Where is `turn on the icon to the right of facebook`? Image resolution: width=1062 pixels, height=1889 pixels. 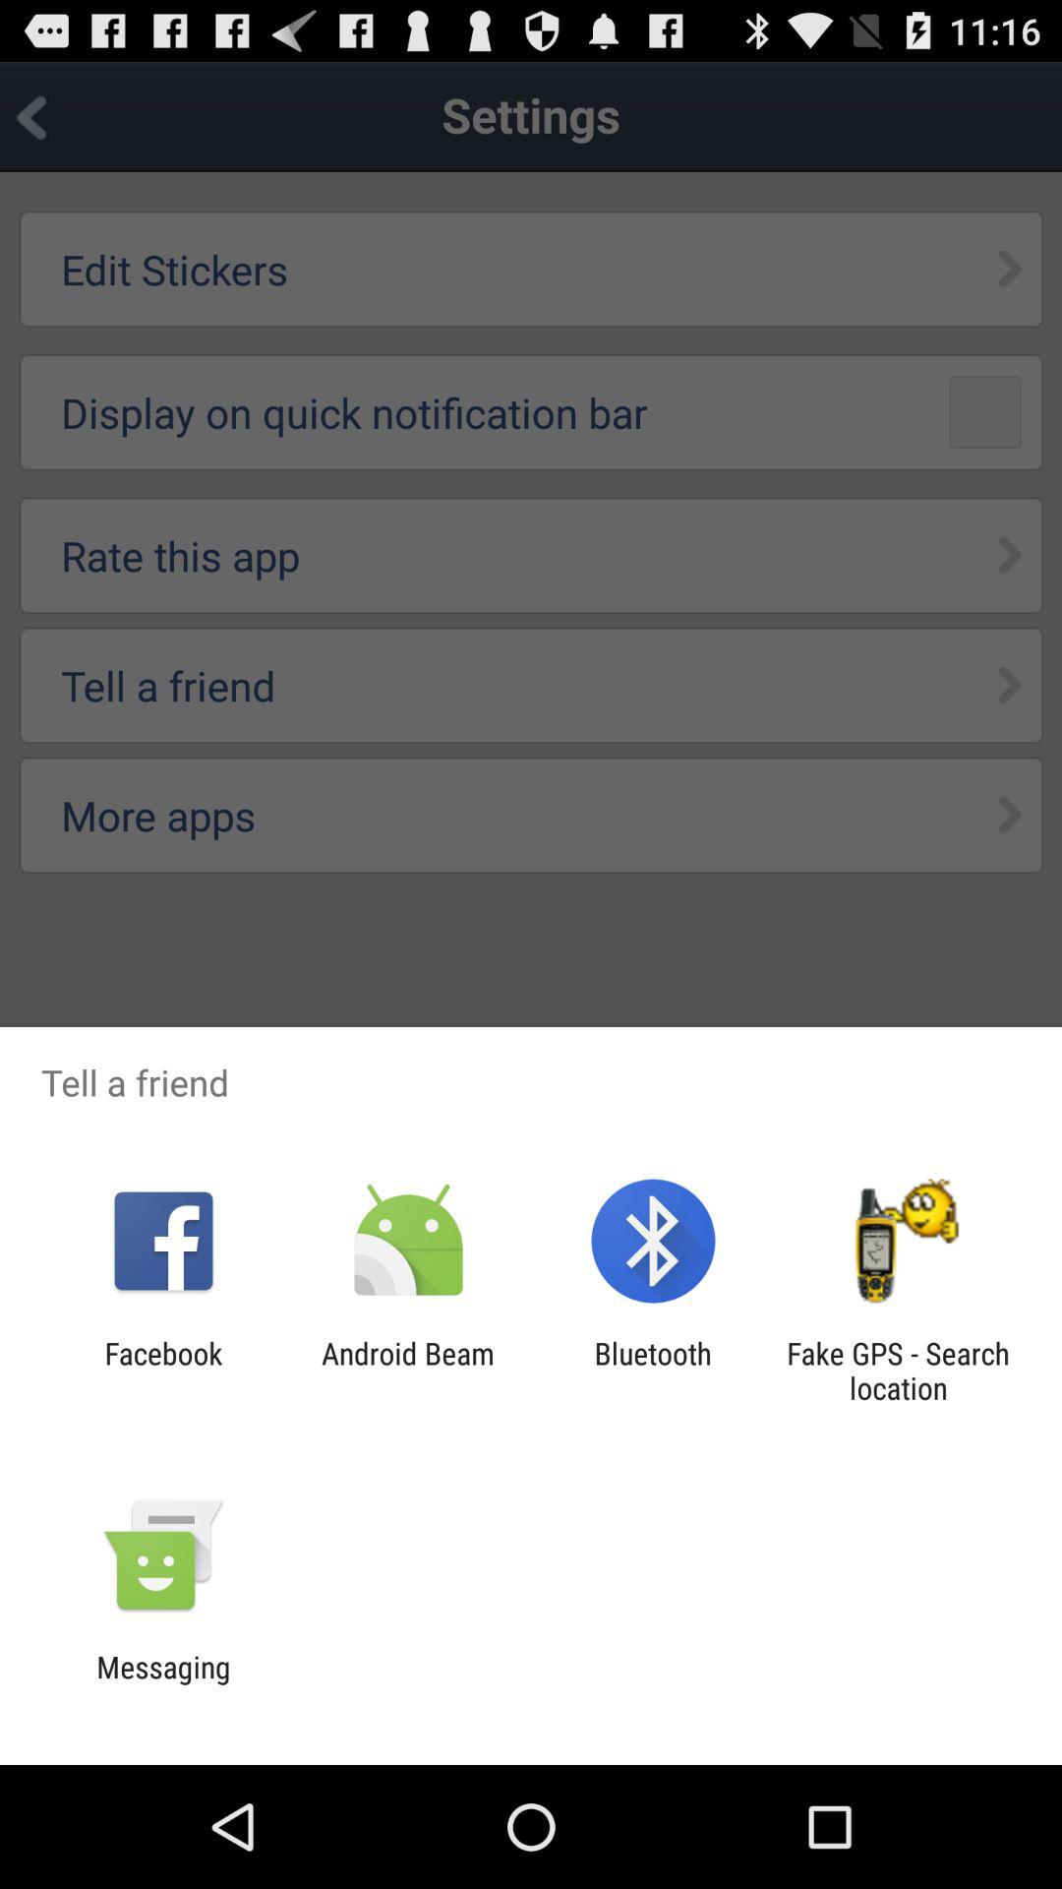 turn on the icon to the right of facebook is located at coordinates (407, 1371).